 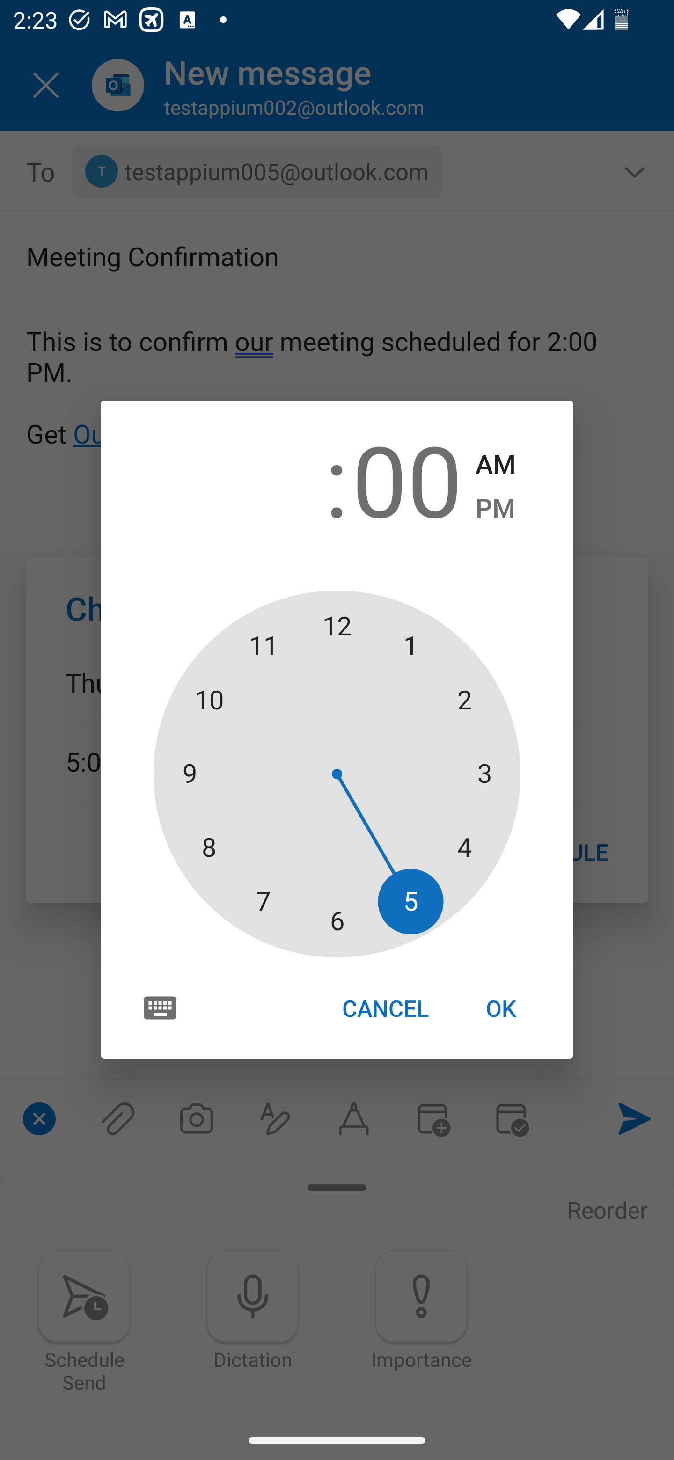 I want to click on 00, so click(x=407, y=478).